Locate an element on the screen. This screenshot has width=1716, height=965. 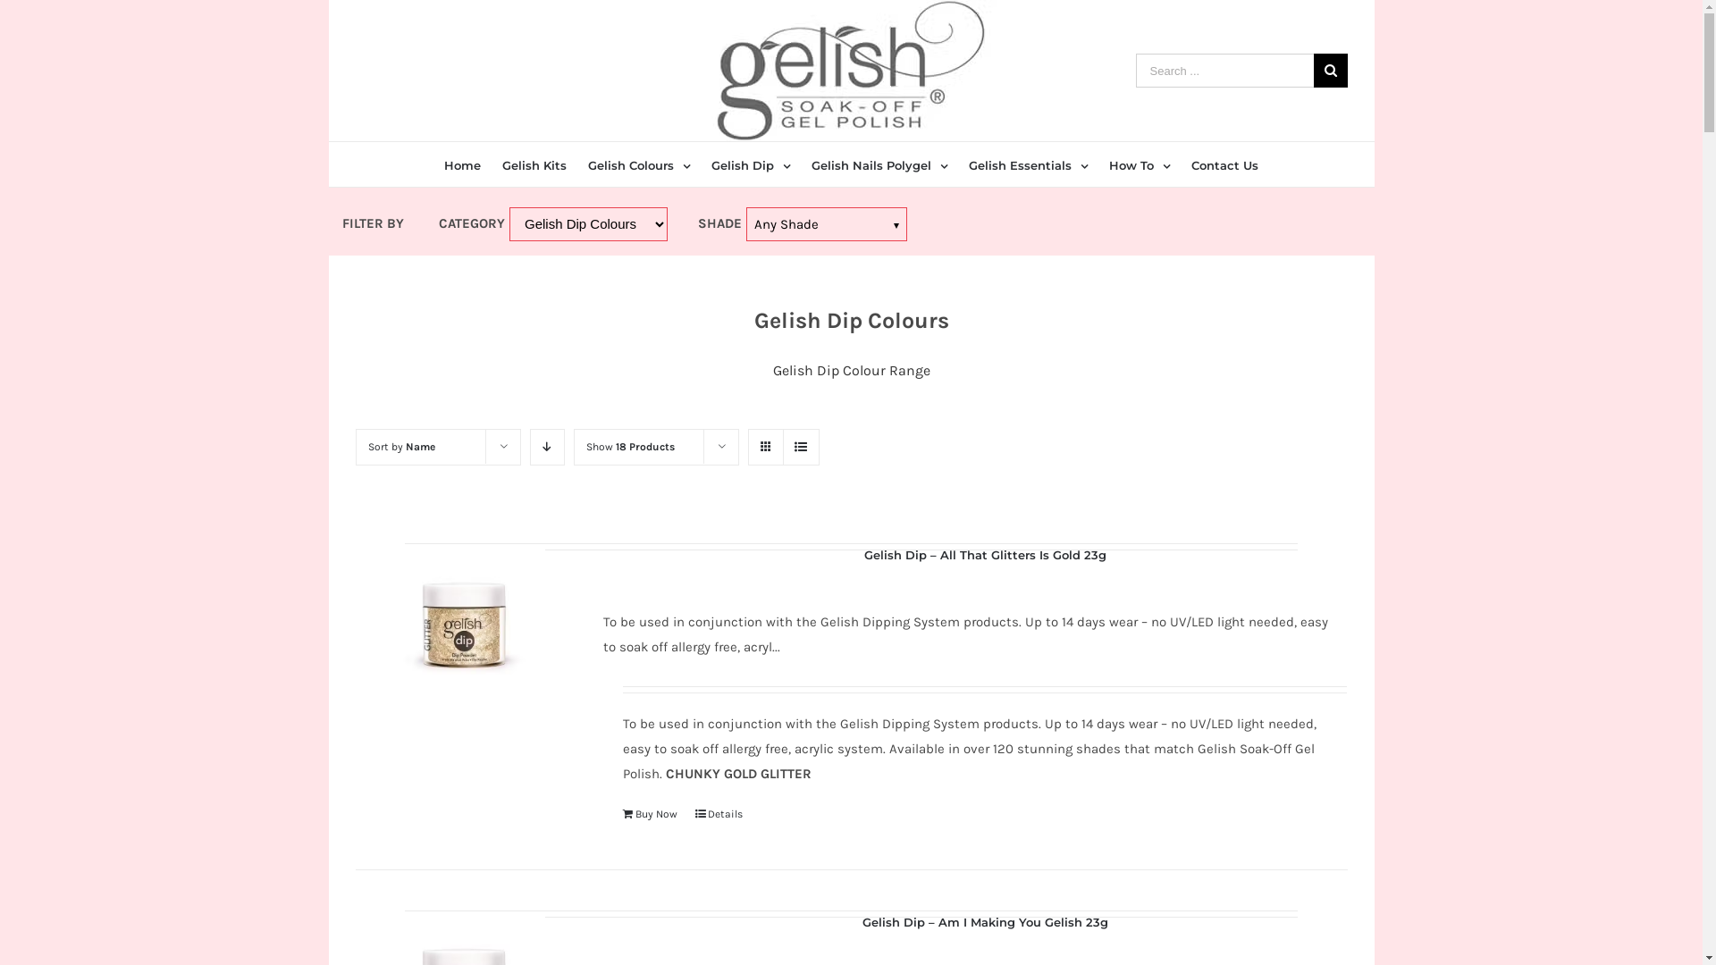
Gelish Colours is located at coordinates (639, 164).